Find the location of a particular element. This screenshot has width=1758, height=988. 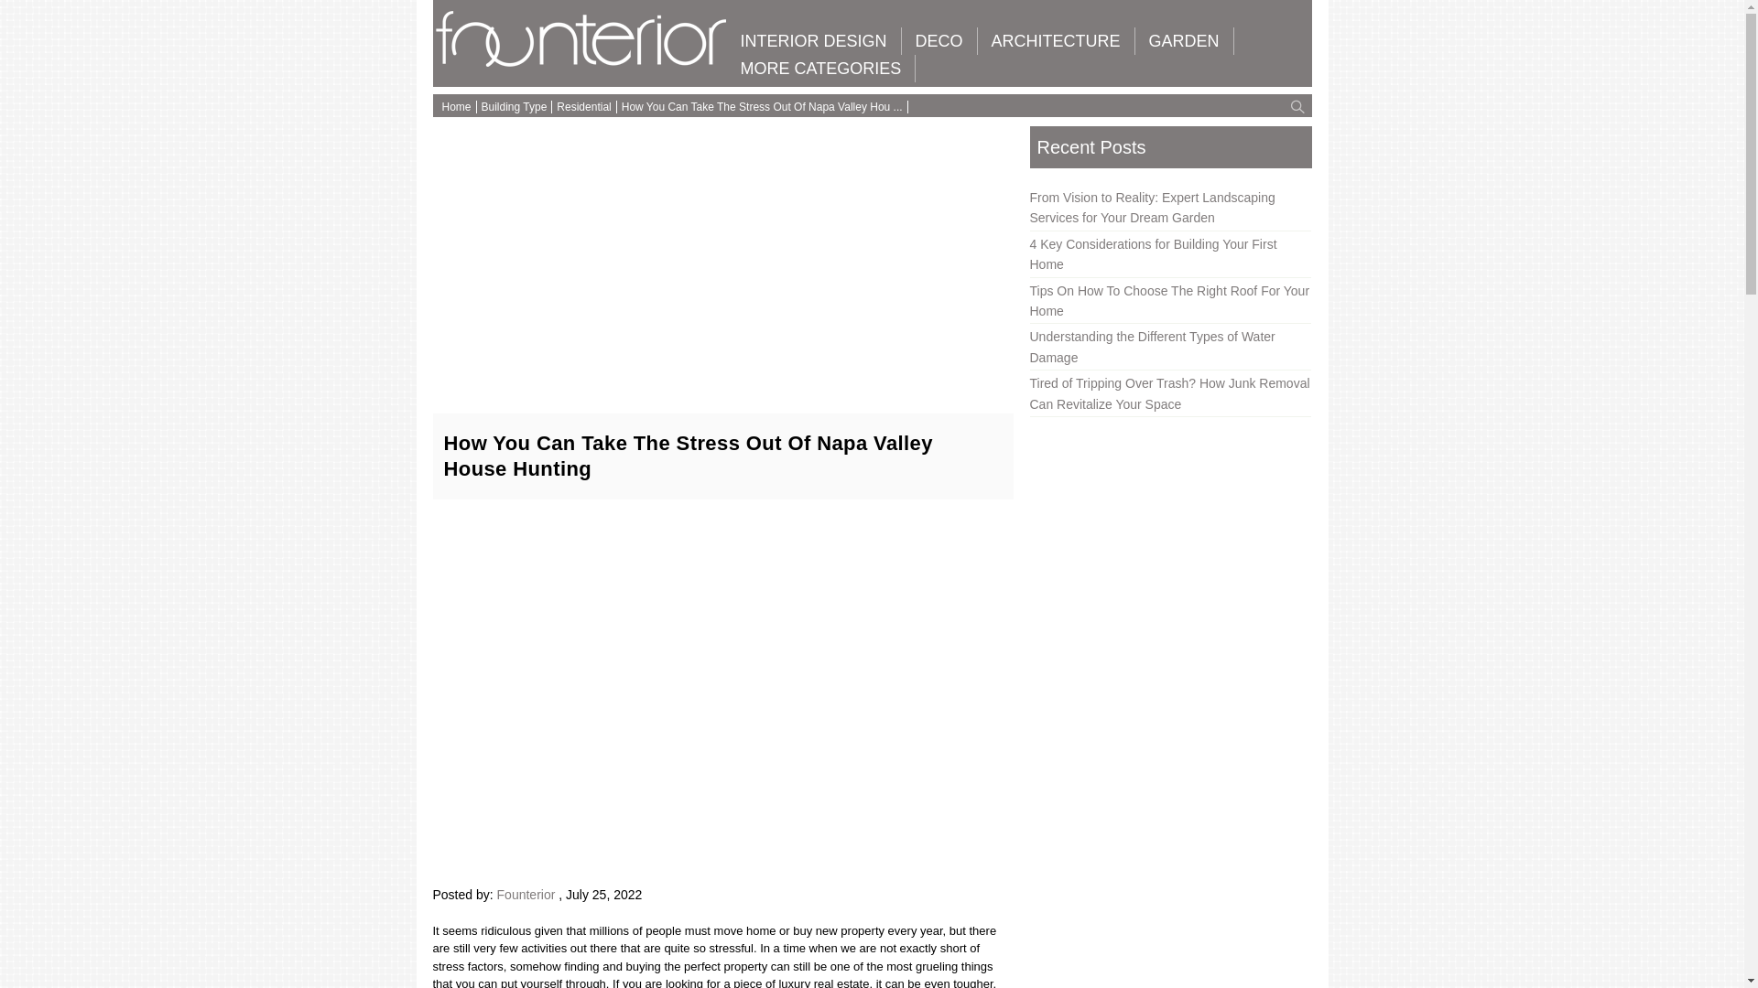

INTERIOR DESIGN is located at coordinates (813, 41).